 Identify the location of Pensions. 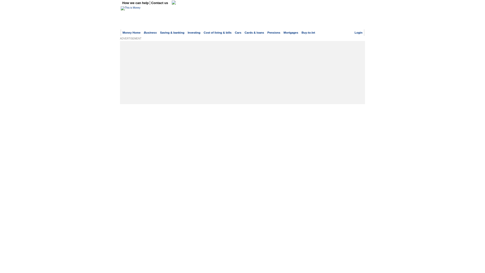
(274, 33).